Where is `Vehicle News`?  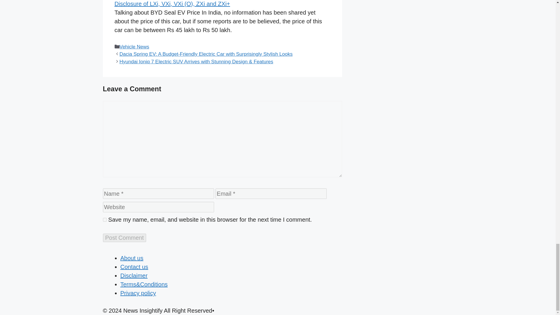 Vehicle News is located at coordinates (134, 47).